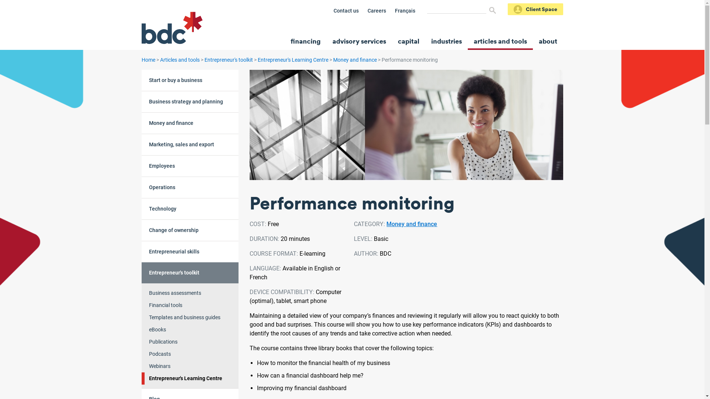 This screenshot has width=710, height=399. What do you see at coordinates (500, 41) in the screenshot?
I see `articles and tools` at bounding box center [500, 41].